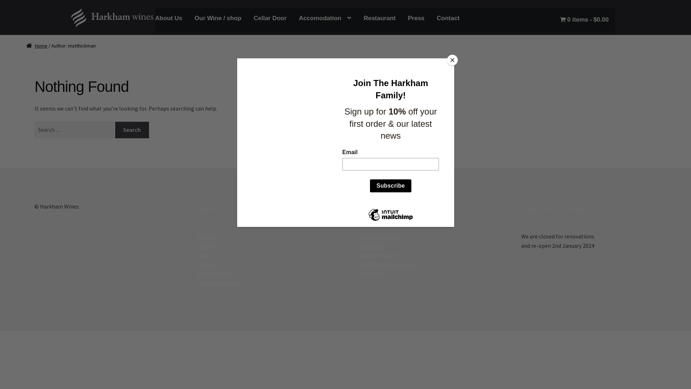 Image resolution: width=691 pixels, height=389 pixels. What do you see at coordinates (207, 236) in the screenshot?
I see `about us` at bounding box center [207, 236].